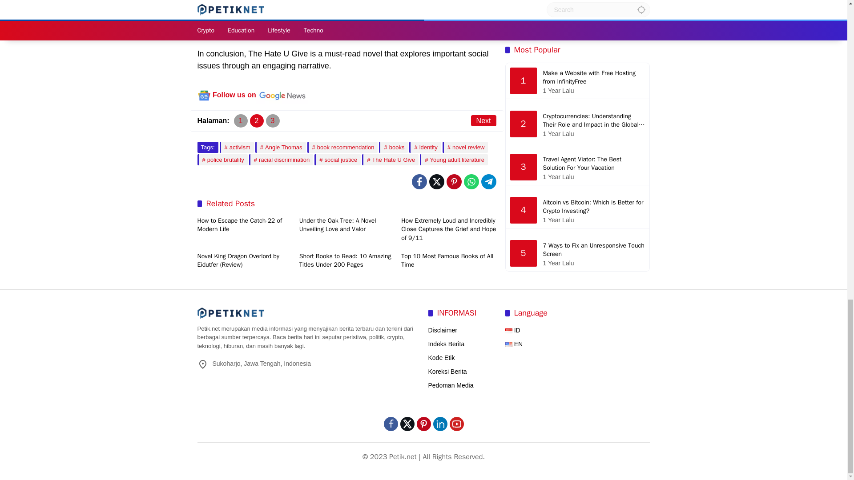  What do you see at coordinates (337, 159) in the screenshot?
I see `social justice` at bounding box center [337, 159].